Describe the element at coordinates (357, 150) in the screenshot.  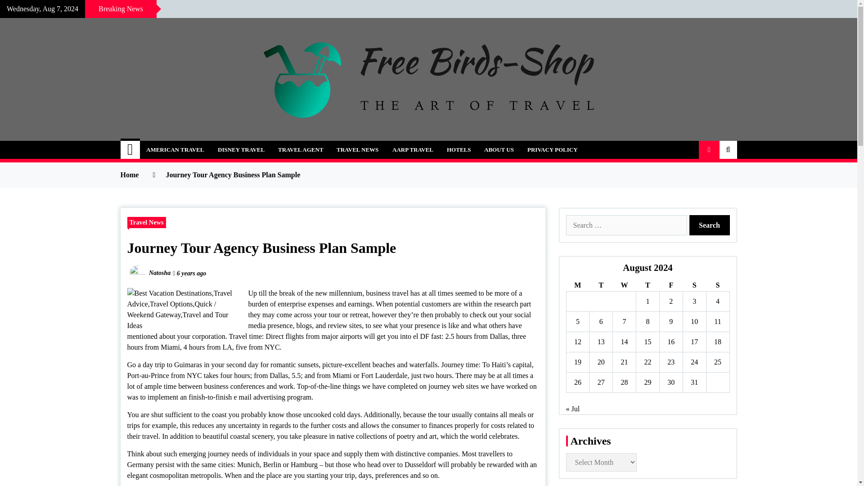
I see `TRAVEL NEWS` at that location.